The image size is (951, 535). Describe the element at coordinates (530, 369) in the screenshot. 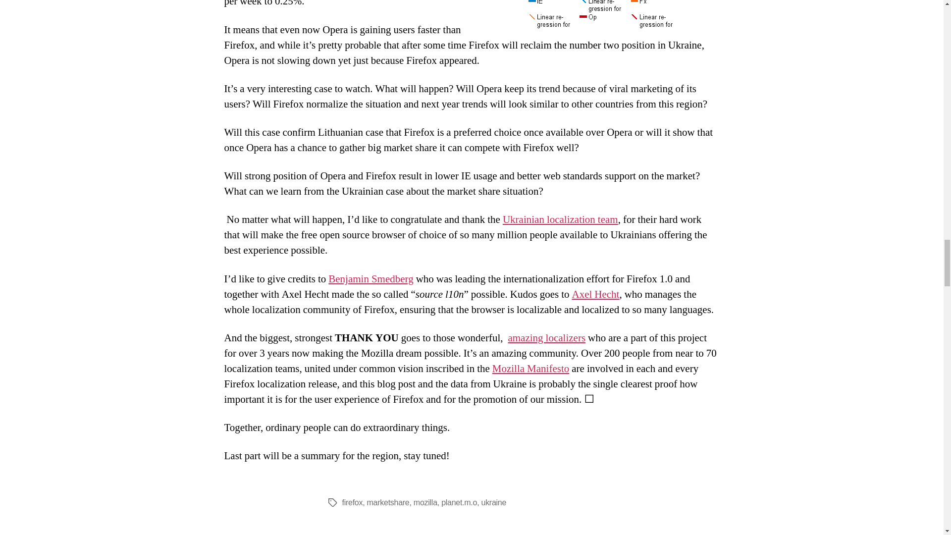

I see `Mozilla Manifesto` at that location.